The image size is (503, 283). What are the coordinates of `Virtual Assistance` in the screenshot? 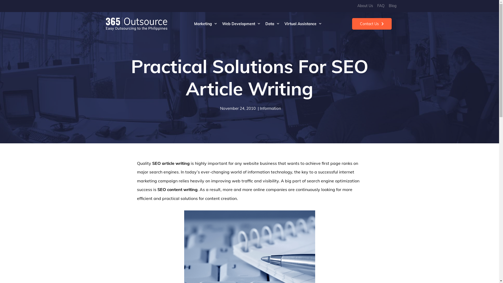 It's located at (303, 24).